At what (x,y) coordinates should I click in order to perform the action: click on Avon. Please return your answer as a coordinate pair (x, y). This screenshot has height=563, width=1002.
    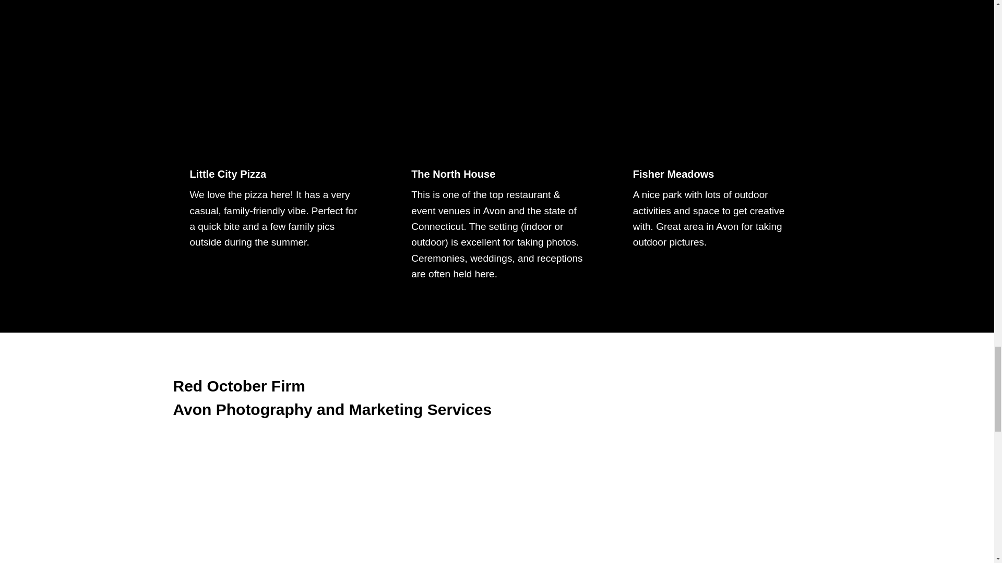
    Looking at the image, I should click on (719, 511).